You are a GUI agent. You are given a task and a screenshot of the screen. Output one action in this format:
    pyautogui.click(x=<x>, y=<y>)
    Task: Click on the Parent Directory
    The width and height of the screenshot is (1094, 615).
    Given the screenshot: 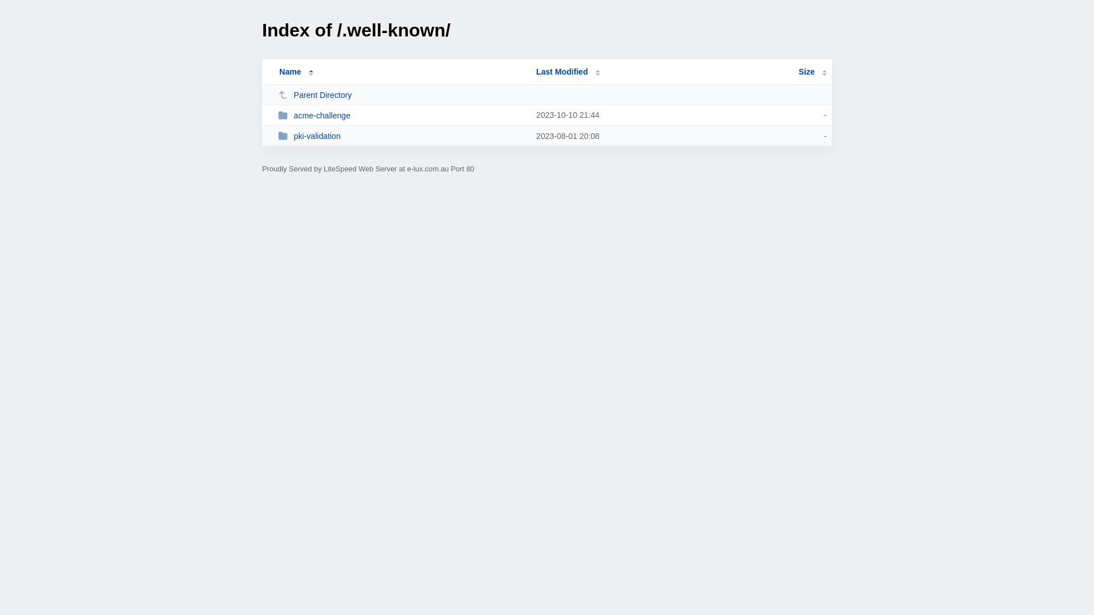 What is the action you would take?
    pyautogui.click(x=402, y=95)
    